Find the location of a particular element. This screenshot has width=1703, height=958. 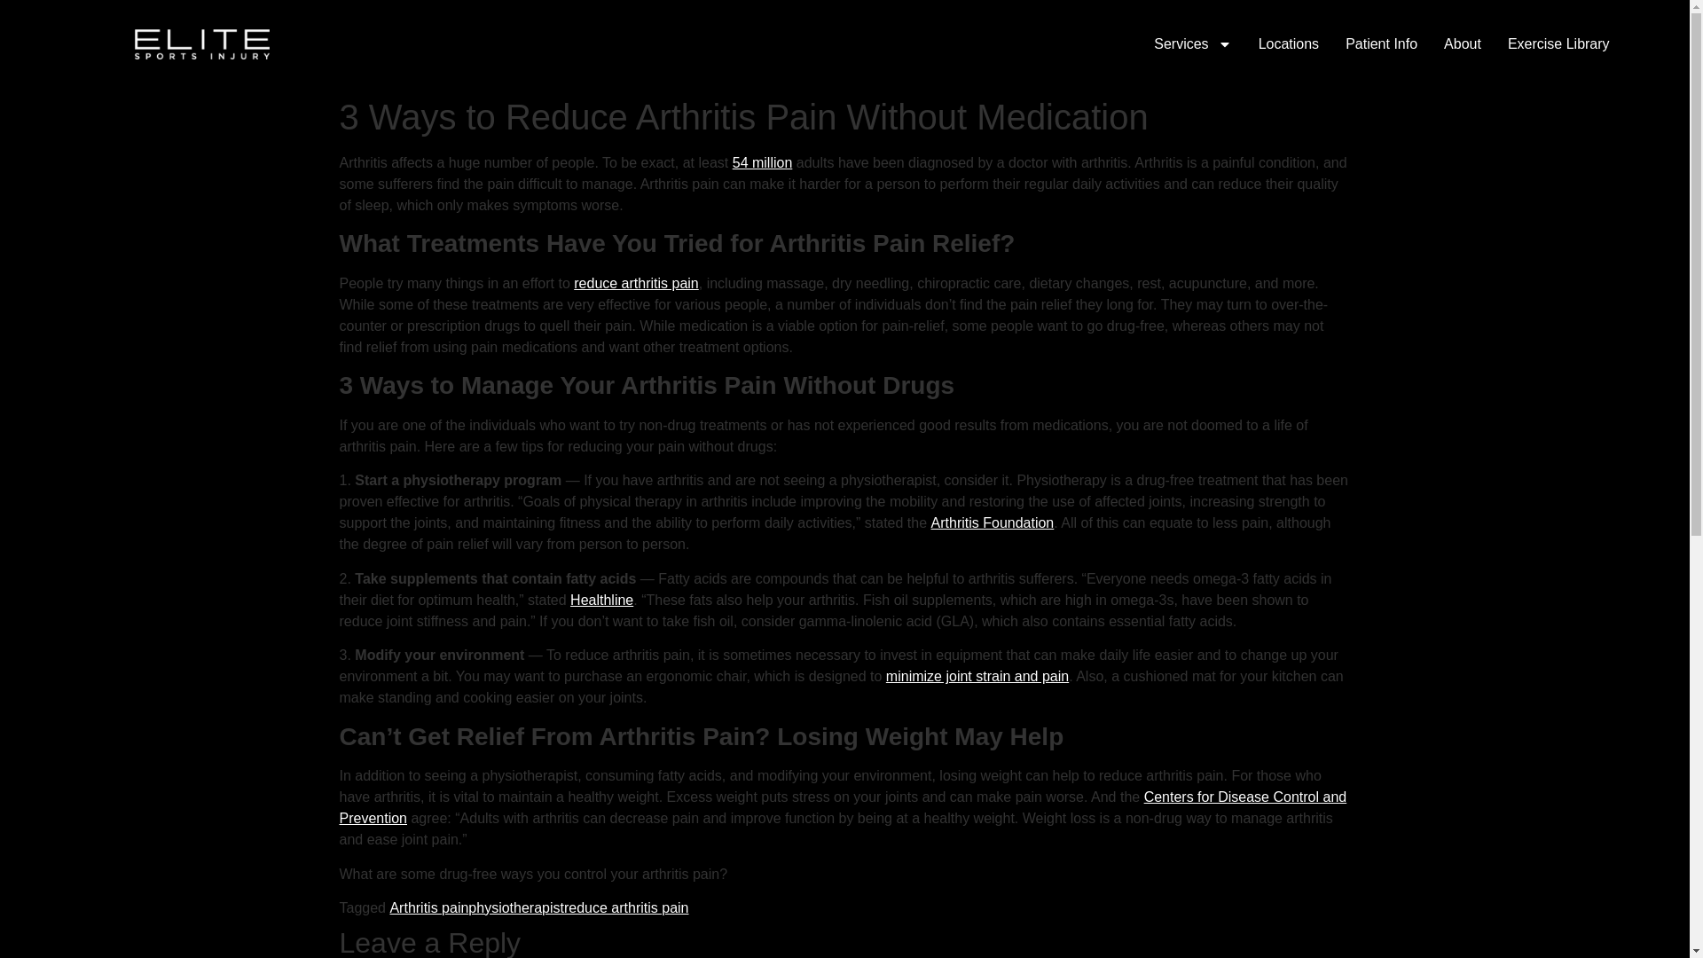

About is located at coordinates (1463, 43).